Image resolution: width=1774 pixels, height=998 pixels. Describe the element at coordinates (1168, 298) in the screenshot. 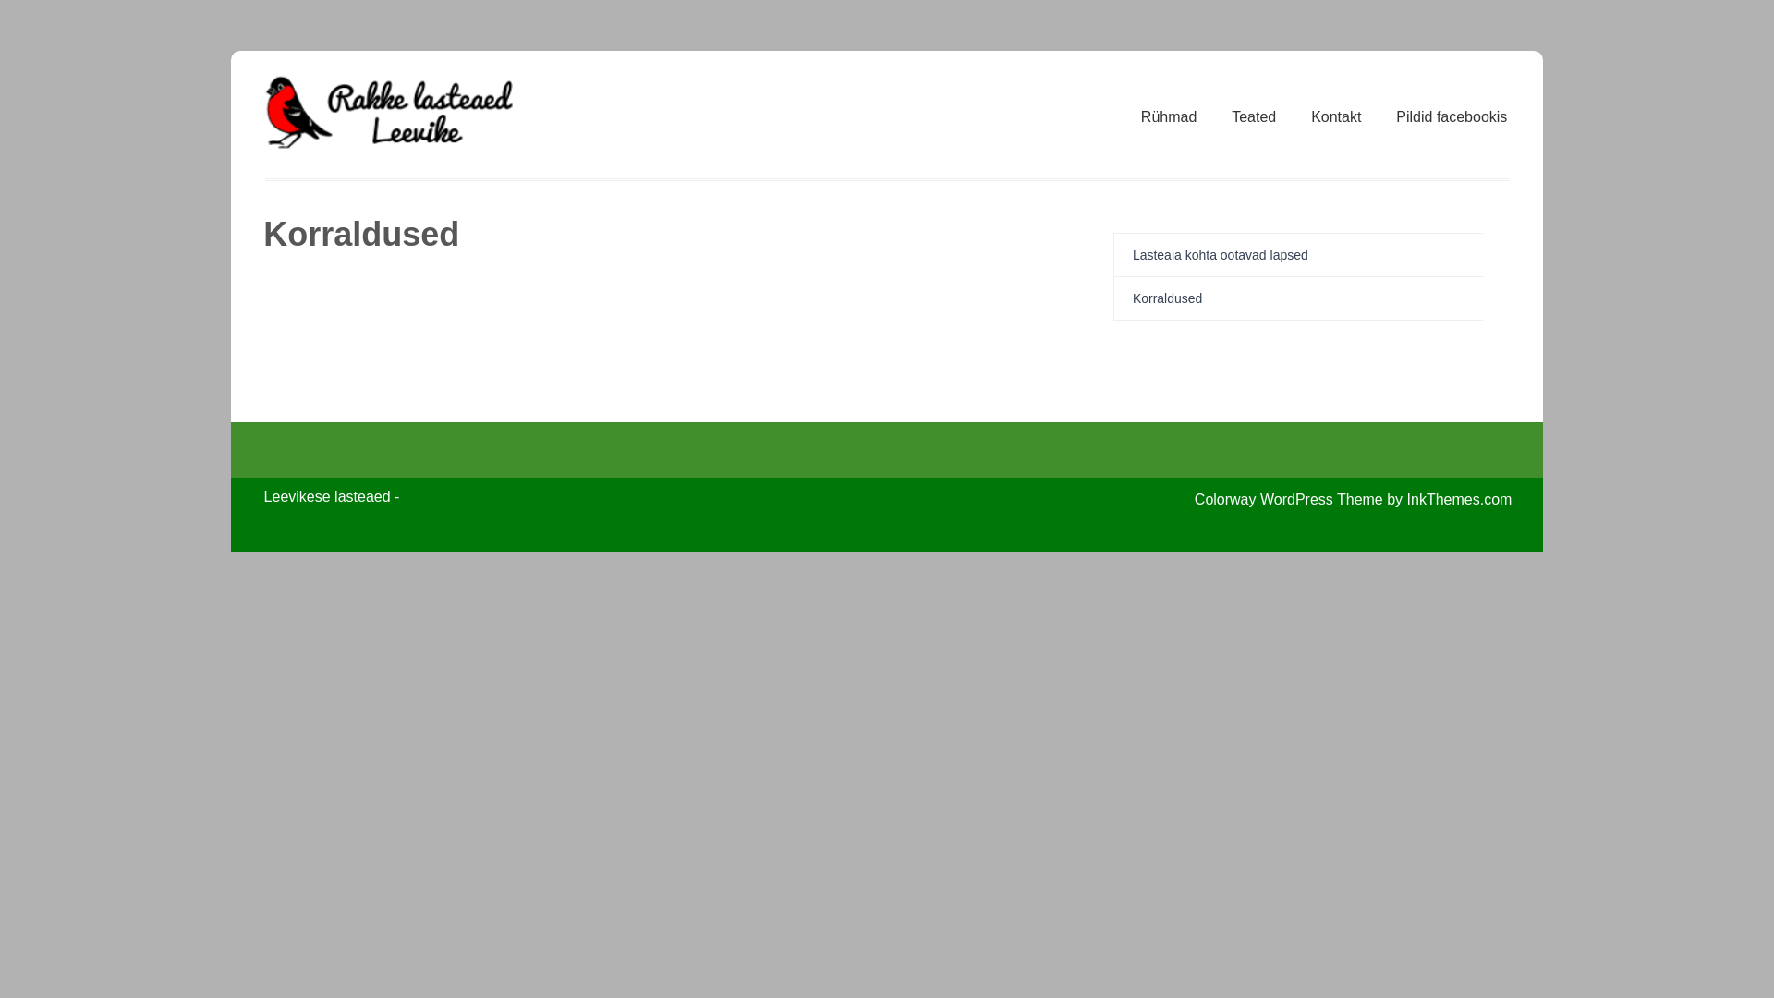

I see `Korraldused` at that location.